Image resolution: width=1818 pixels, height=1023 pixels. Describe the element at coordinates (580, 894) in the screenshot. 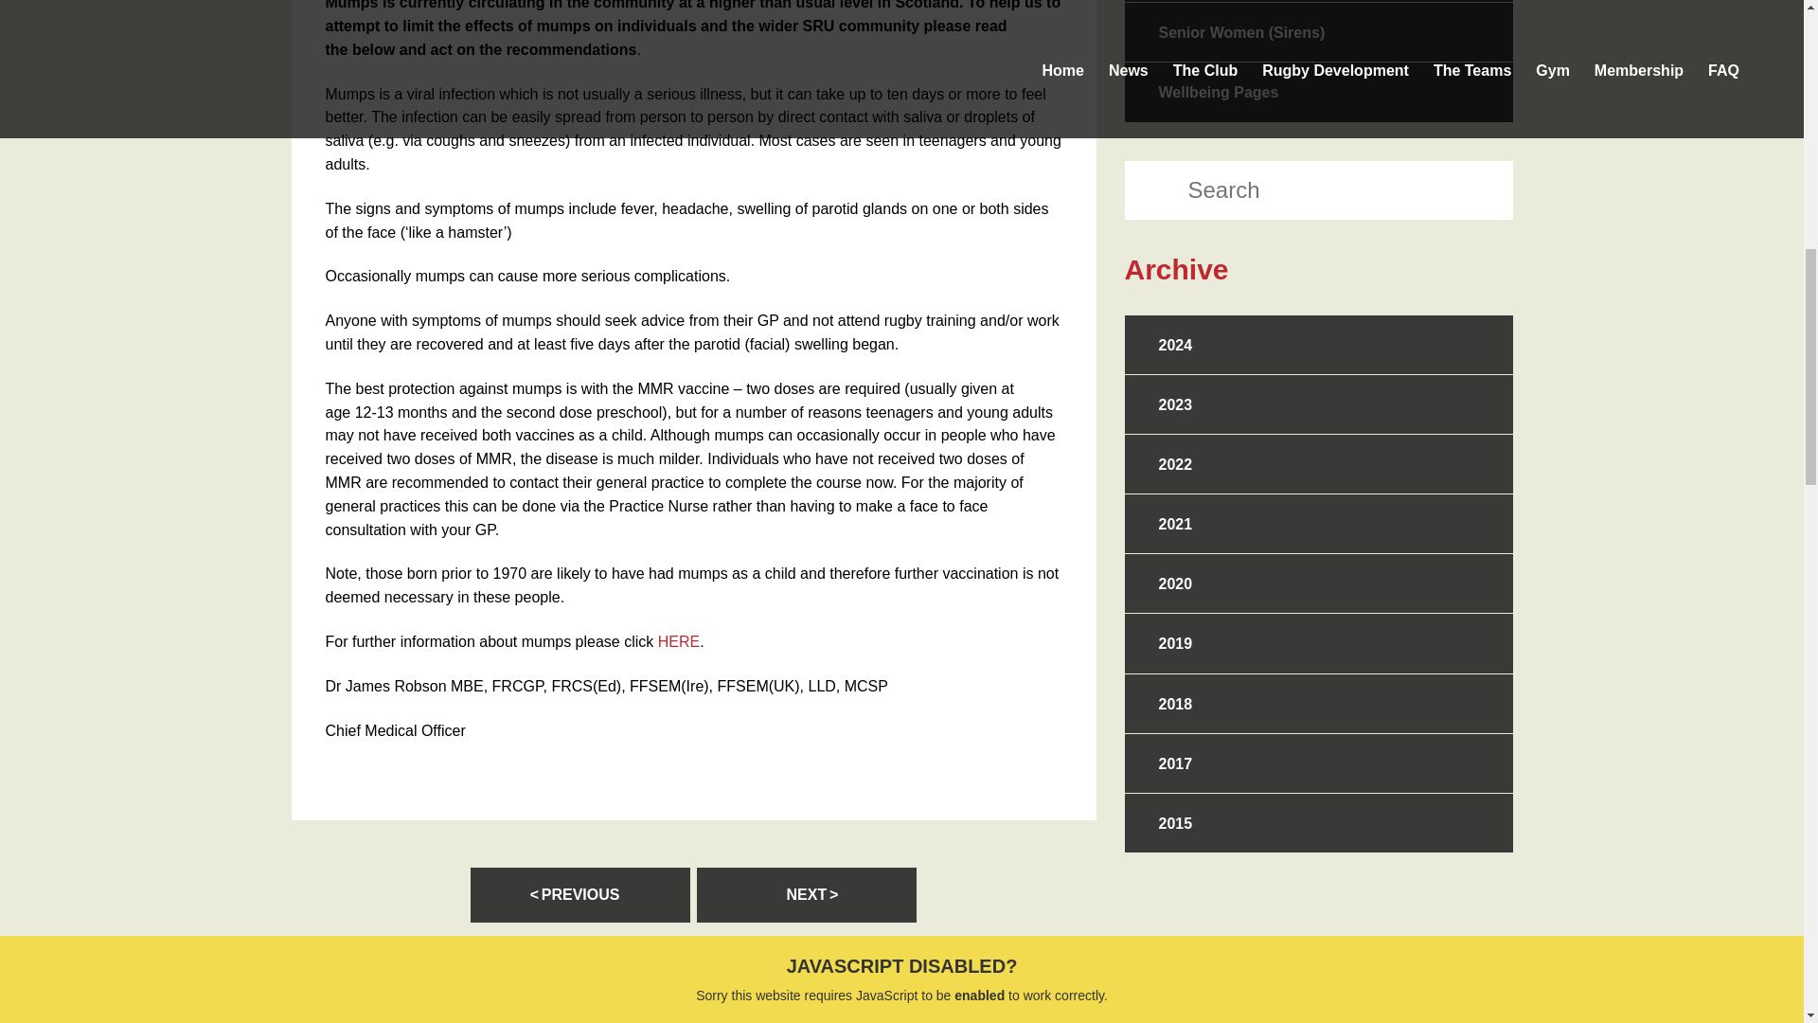

I see `PREVIOUS` at that location.